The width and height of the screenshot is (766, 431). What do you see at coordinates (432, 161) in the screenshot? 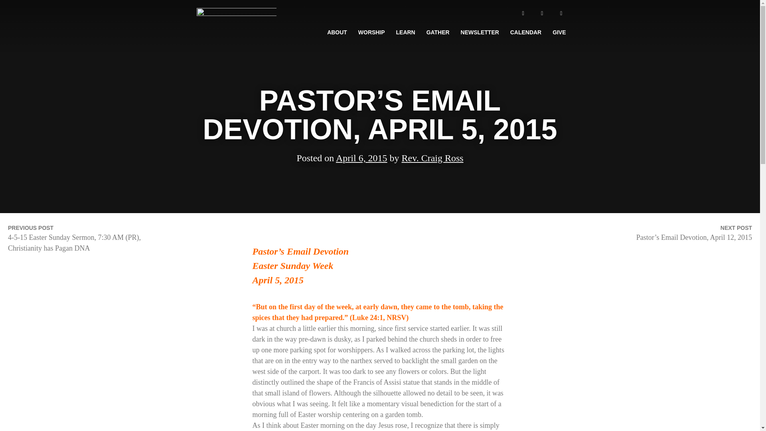
I see `Rev. Craig Ross` at bounding box center [432, 161].